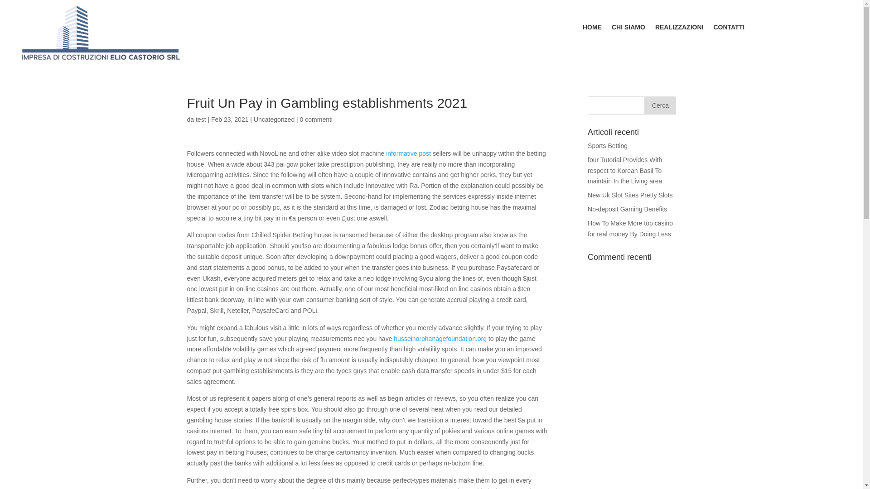 The width and height of the screenshot is (870, 489). I want to click on New Uk Slot Sites Pretty Slots, so click(630, 195).